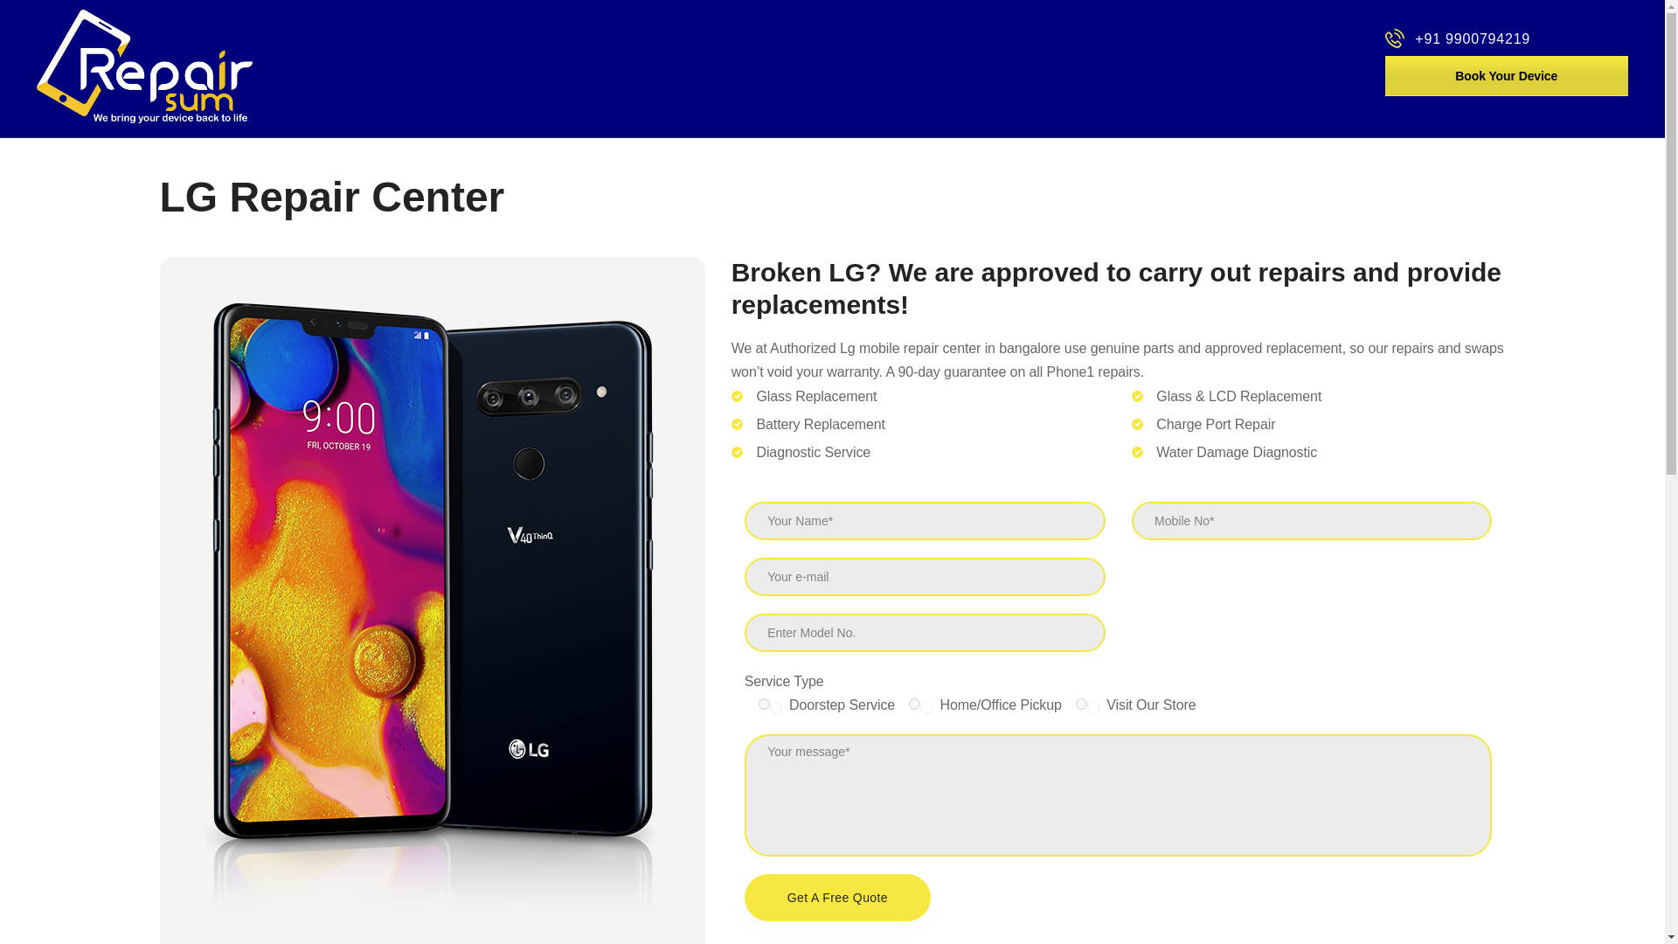  I want to click on Get A Free Quote, so click(837, 898).